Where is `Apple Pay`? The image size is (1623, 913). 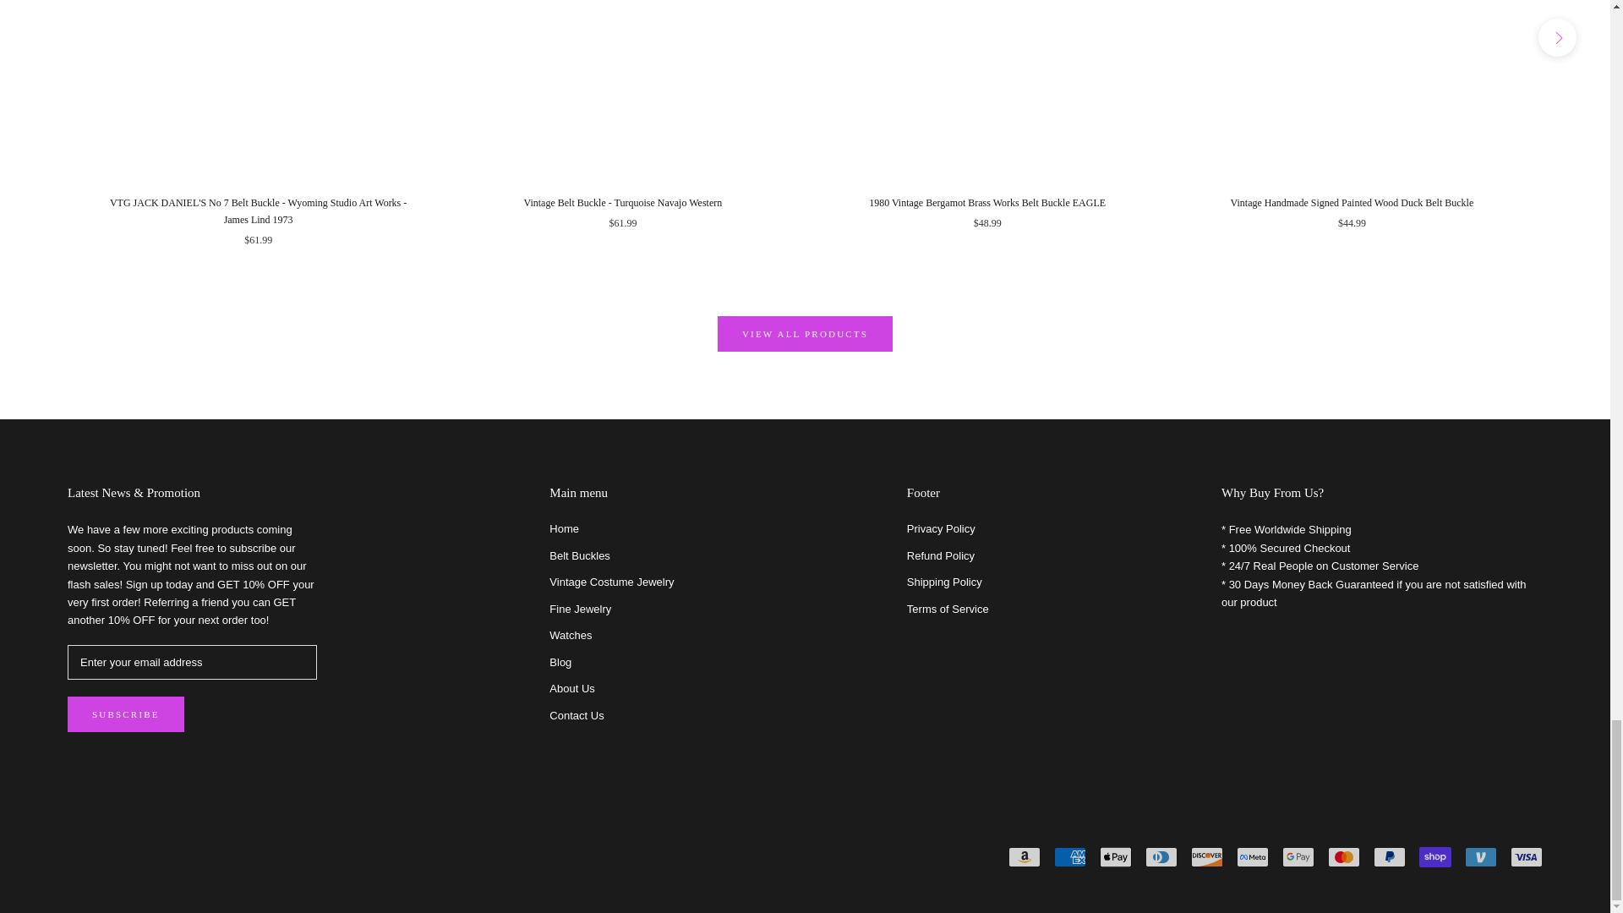 Apple Pay is located at coordinates (1116, 857).